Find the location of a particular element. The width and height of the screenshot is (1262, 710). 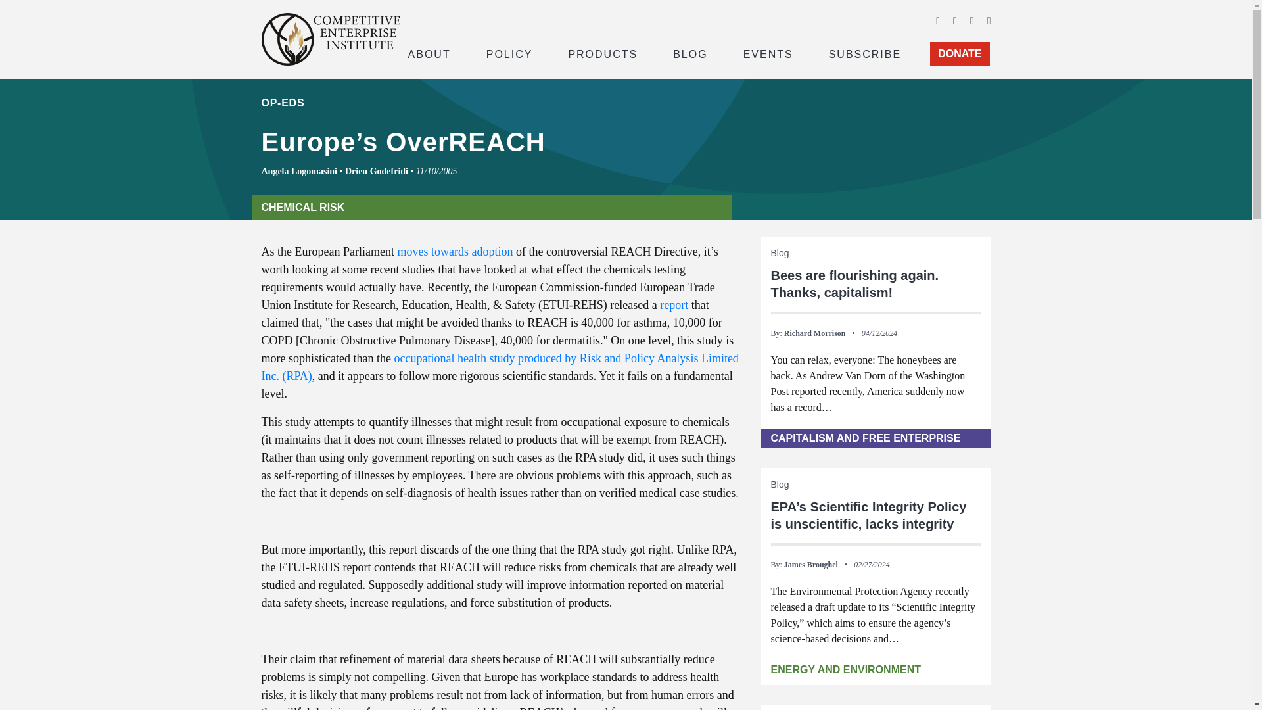

PRODUCTS is located at coordinates (602, 53).